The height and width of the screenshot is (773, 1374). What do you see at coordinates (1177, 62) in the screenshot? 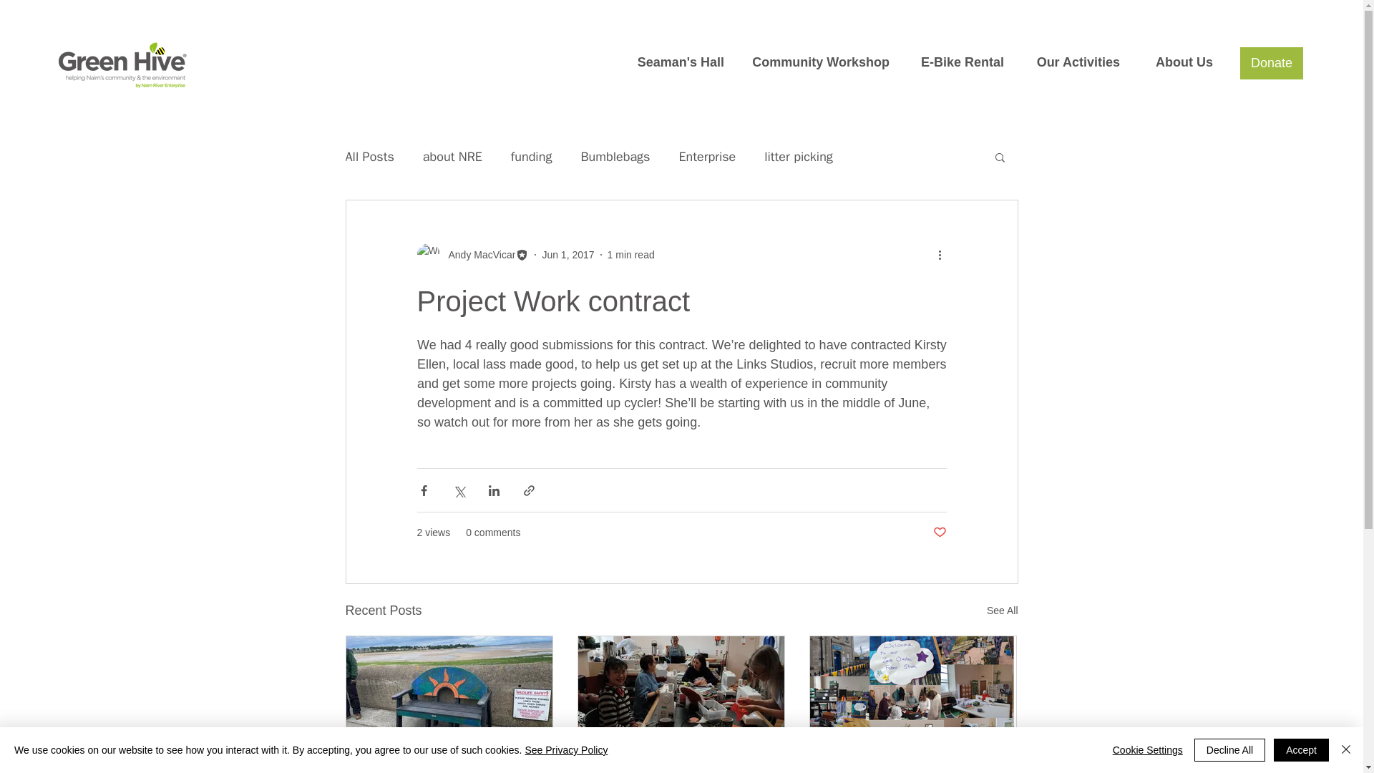
I see `About Us` at bounding box center [1177, 62].